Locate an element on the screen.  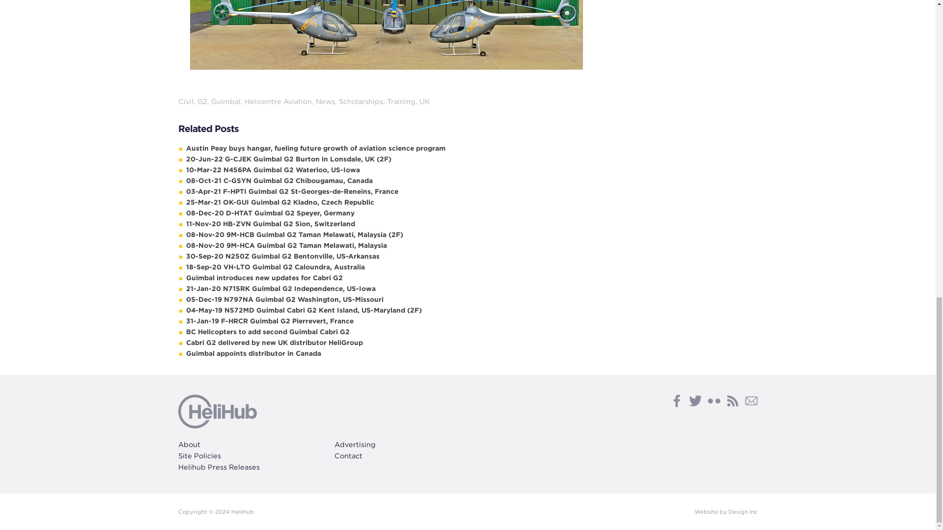
Subscribe is located at coordinates (750, 400).